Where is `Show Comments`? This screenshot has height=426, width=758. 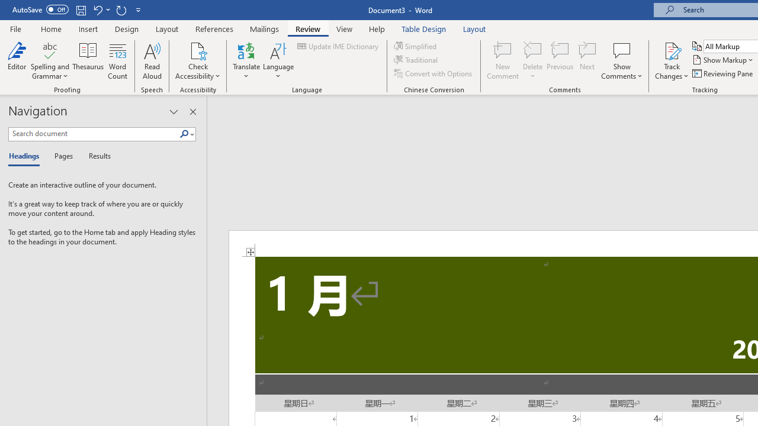 Show Comments is located at coordinates (622, 50).